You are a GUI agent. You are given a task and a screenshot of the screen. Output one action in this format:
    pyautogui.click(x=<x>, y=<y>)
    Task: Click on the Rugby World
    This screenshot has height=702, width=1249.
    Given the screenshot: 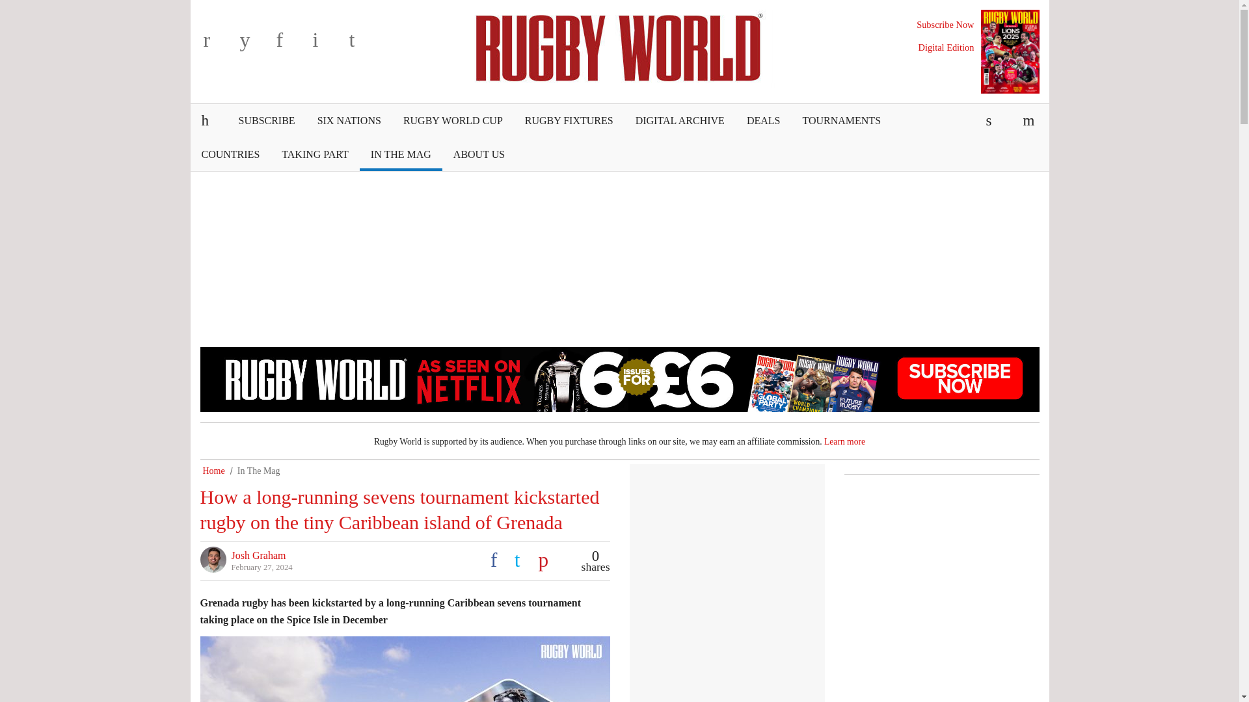 What is the action you would take?
    pyautogui.click(x=619, y=46)
    